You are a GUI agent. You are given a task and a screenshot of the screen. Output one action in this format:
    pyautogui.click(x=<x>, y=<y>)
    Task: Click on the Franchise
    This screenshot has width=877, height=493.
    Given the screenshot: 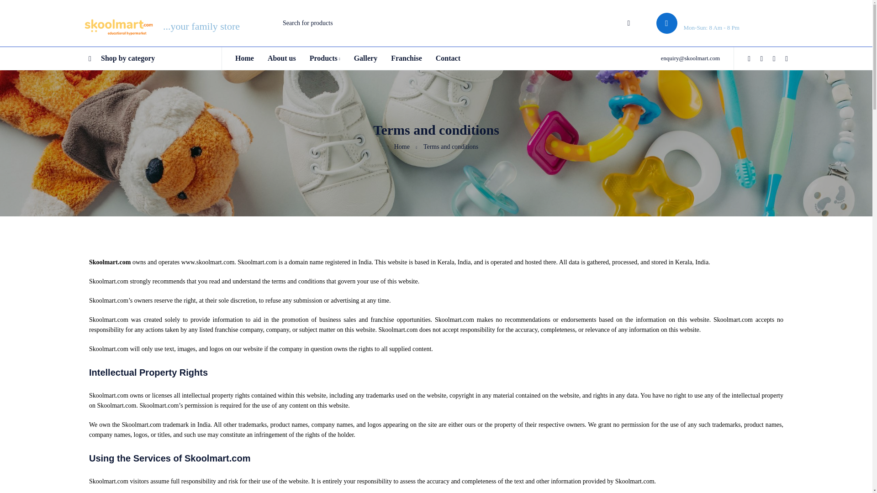 What is the action you would take?
    pyautogui.click(x=407, y=58)
    